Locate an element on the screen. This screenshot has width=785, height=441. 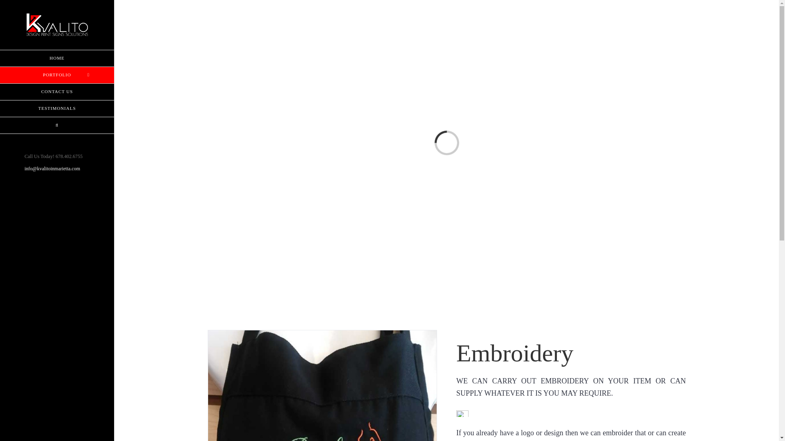
Search is located at coordinates (57, 126).